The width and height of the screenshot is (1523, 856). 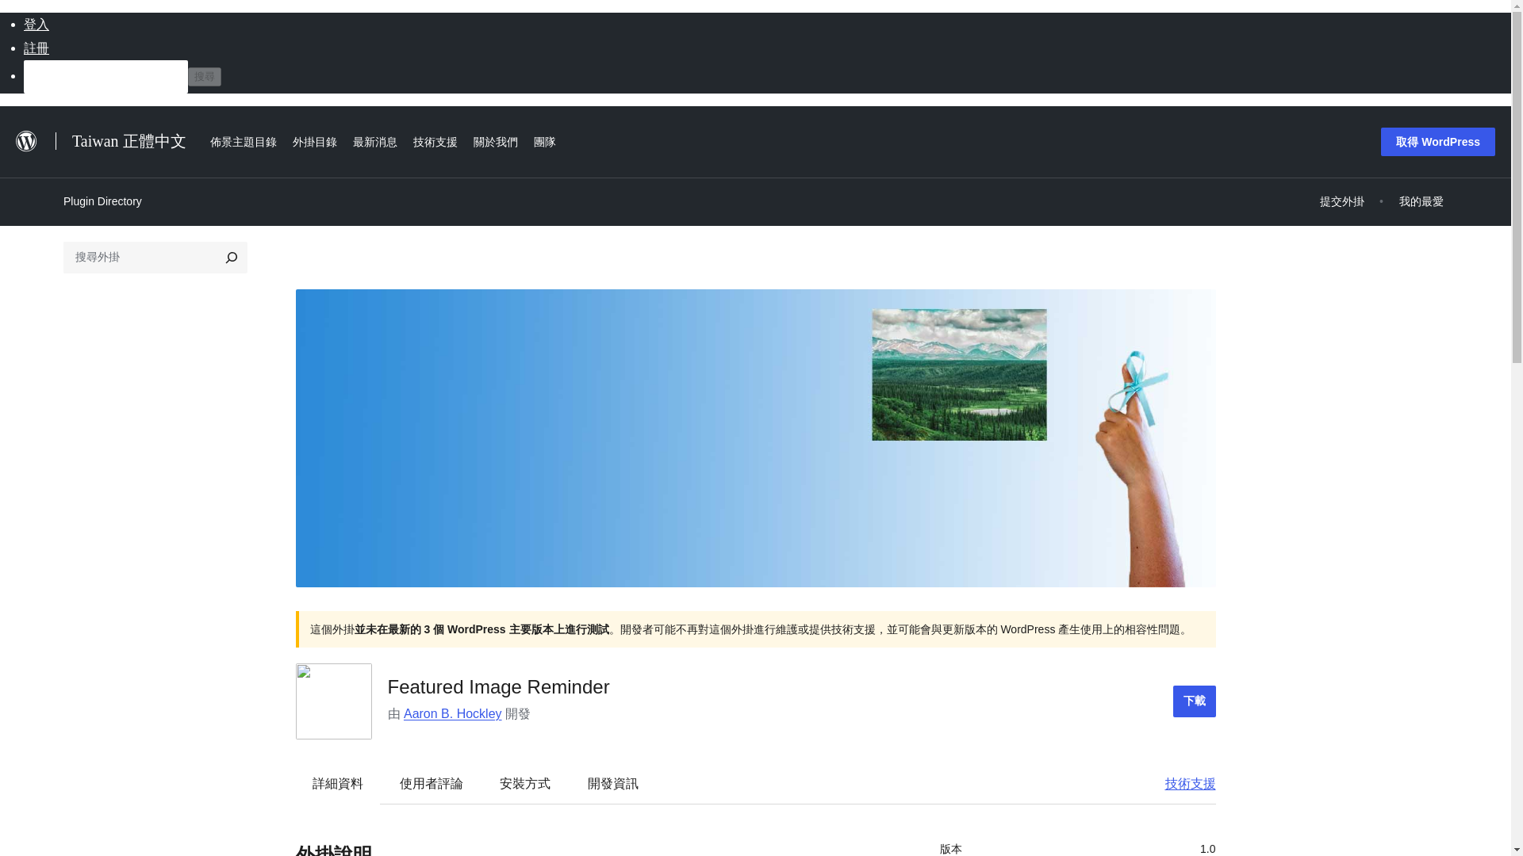 I want to click on Aaron B. Hockley, so click(x=452, y=713).